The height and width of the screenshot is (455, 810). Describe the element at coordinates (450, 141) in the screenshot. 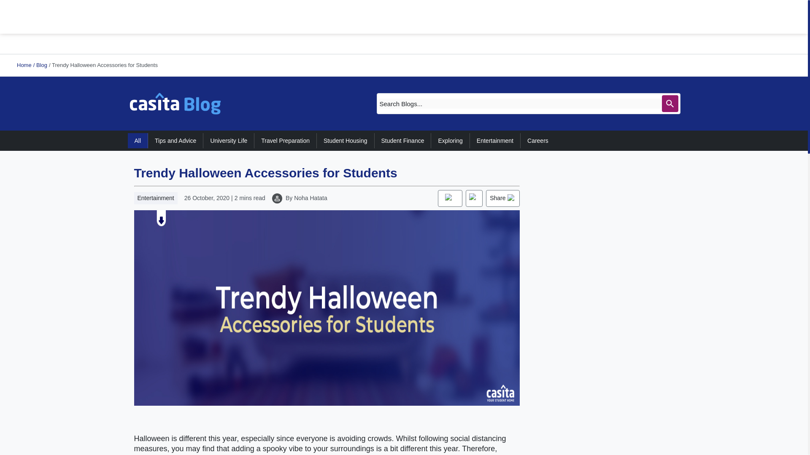

I see `Exploring` at that location.